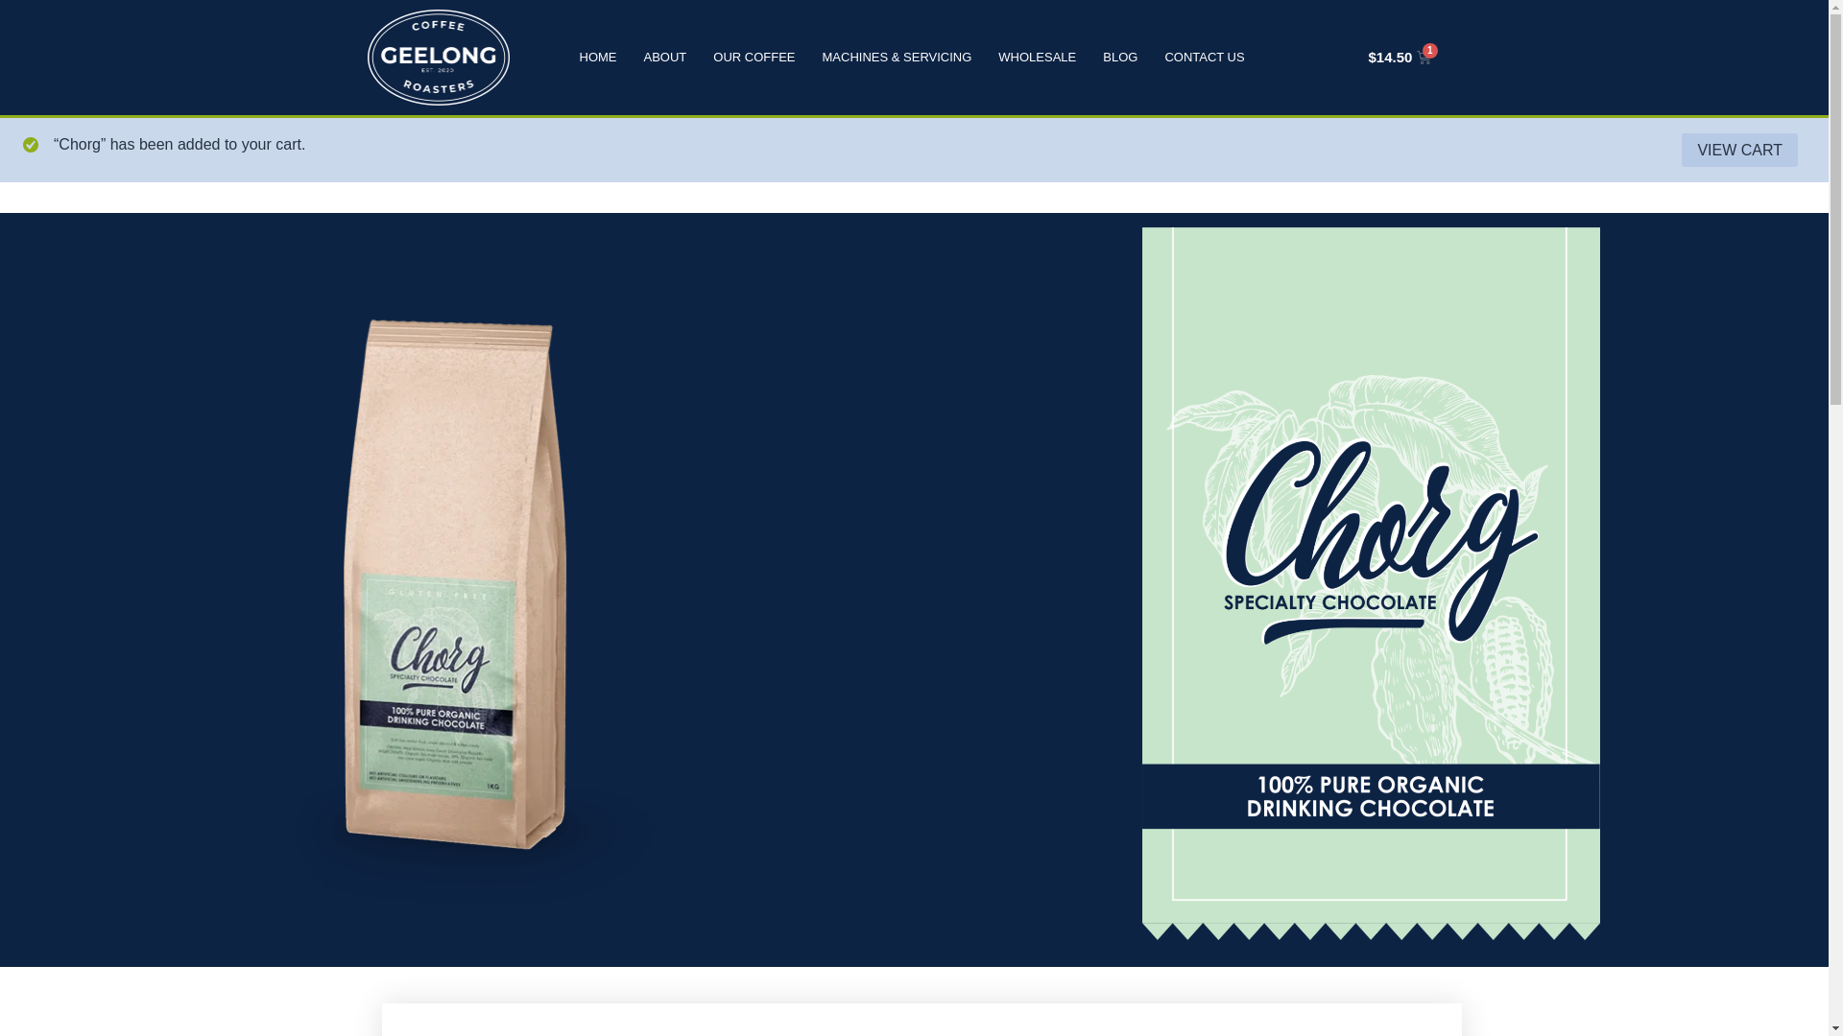 This screenshot has width=1843, height=1036. What do you see at coordinates (898, 58) in the screenshot?
I see `MACHINES & SERVICING` at bounding box center [898, 58].